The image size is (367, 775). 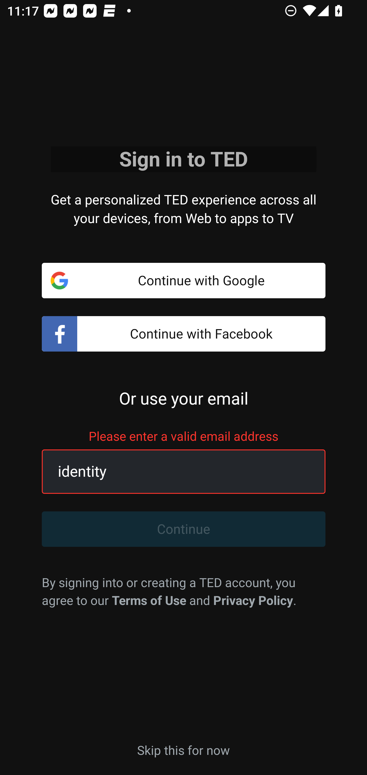 I want to click on Continue, so click(x=183, y=529).